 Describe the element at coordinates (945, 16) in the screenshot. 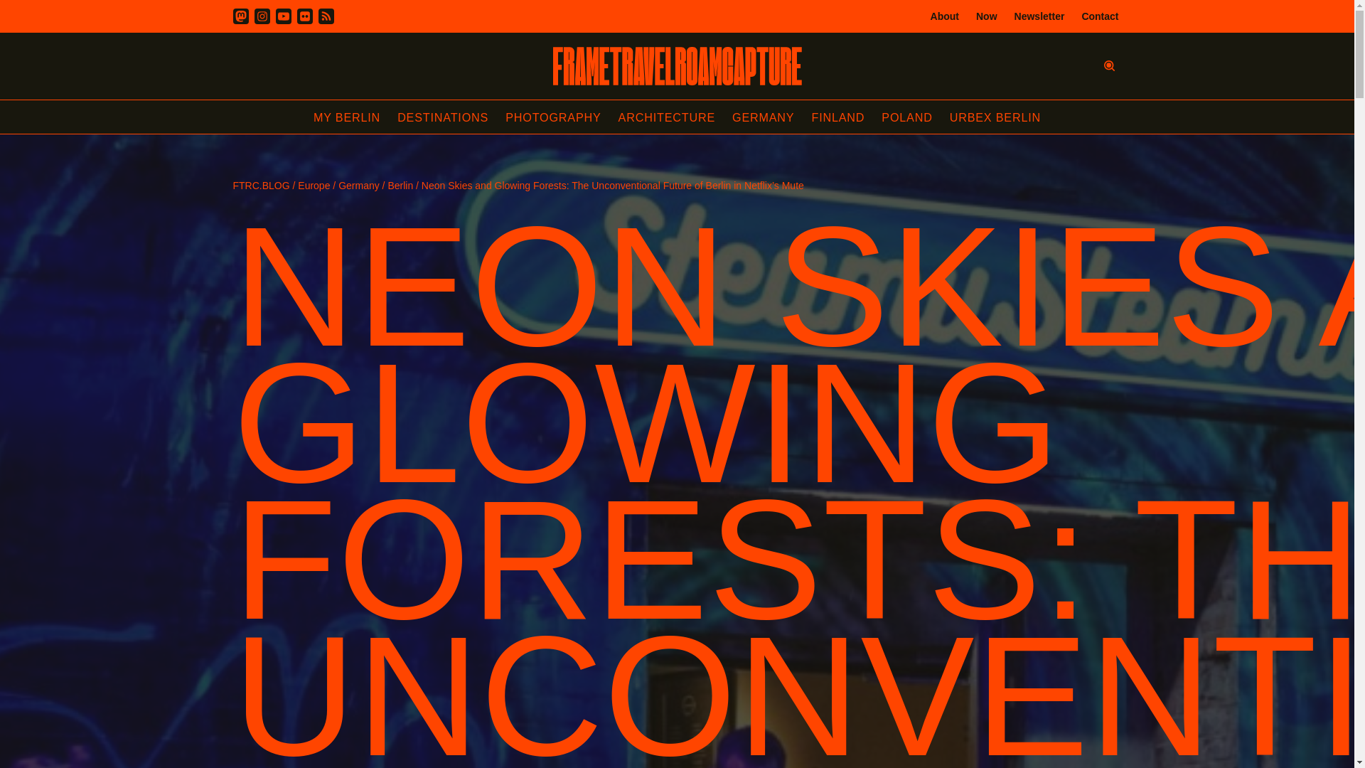

I see `About` at that location.